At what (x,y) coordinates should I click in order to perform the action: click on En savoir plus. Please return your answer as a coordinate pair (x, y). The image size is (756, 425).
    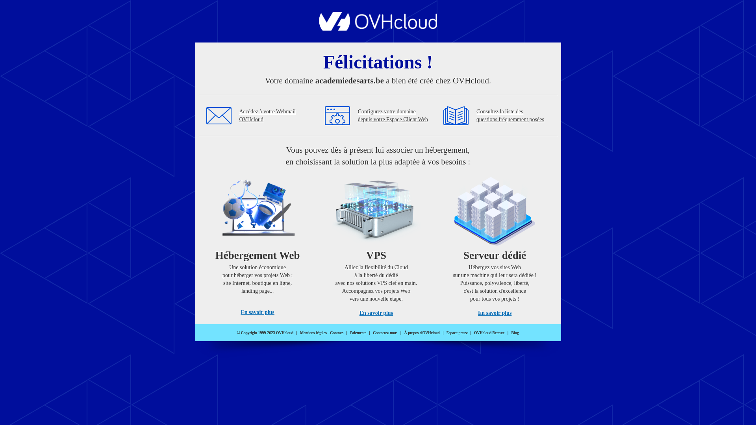
    Looking at the image, I should click on (376, 313).